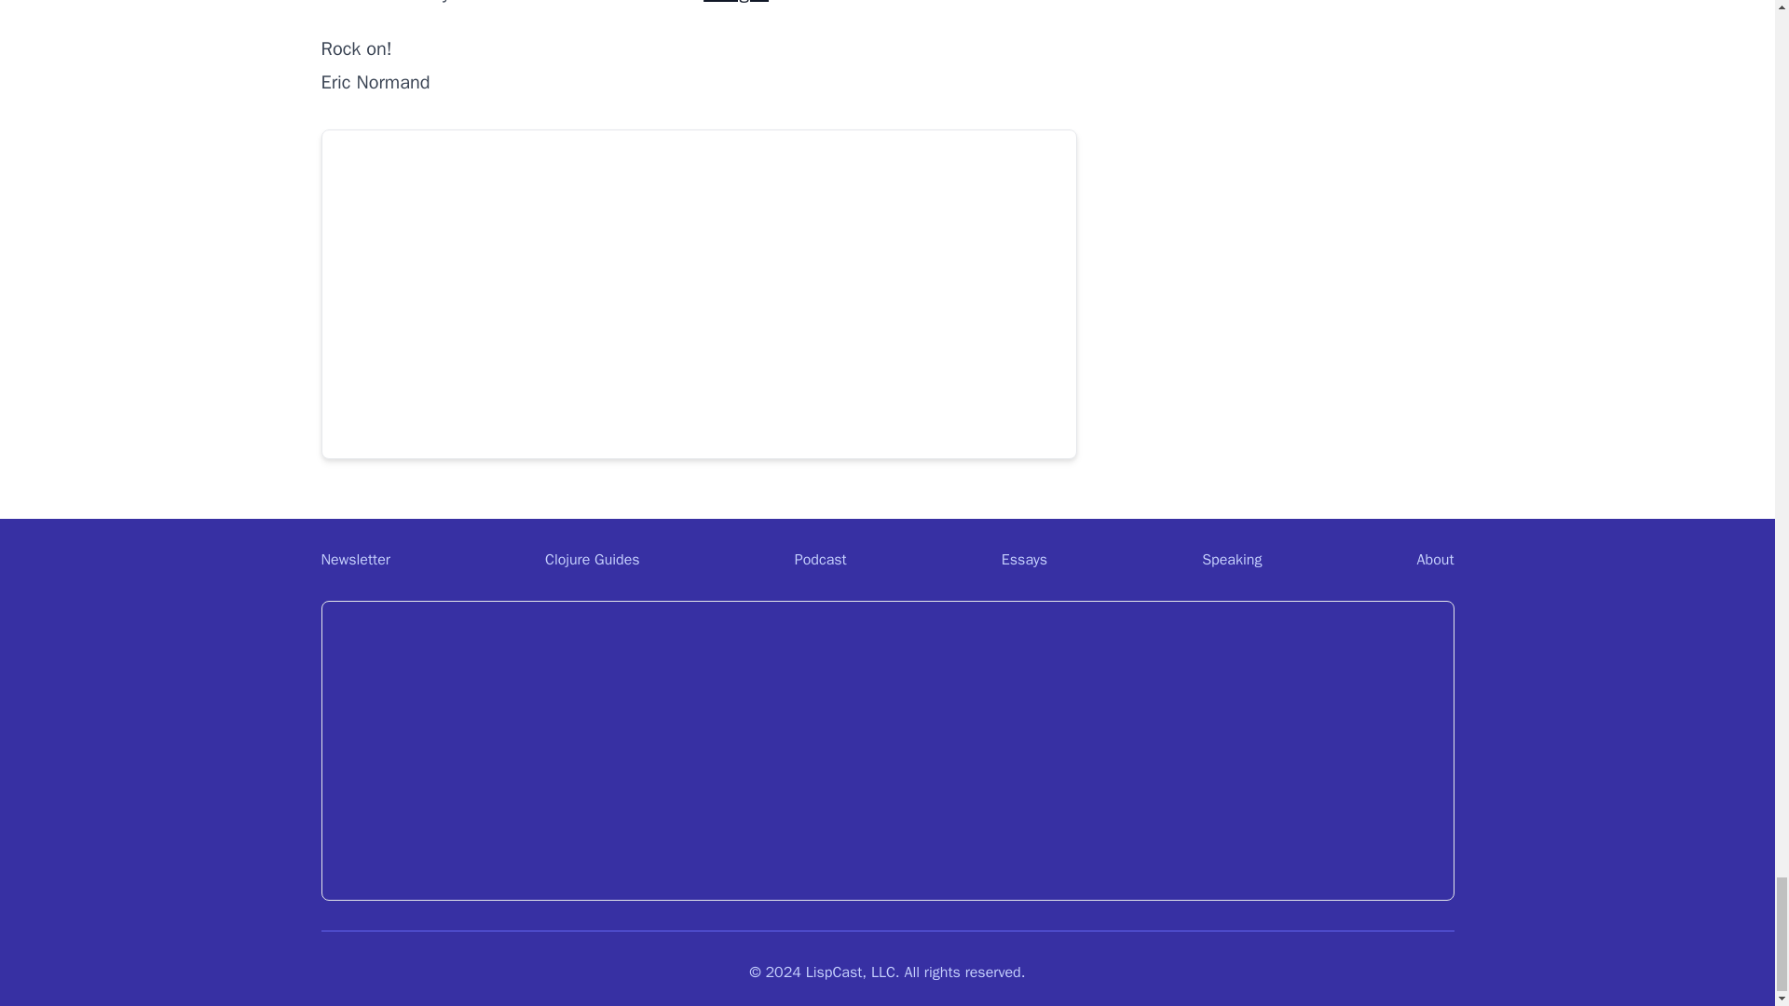 Image resolution: width=1789 pixels, height=1006 pixels. What do you see at coordinates (1232, 559) in the screenshot?
I see `Speaking` at bounding box center [1232, 559].